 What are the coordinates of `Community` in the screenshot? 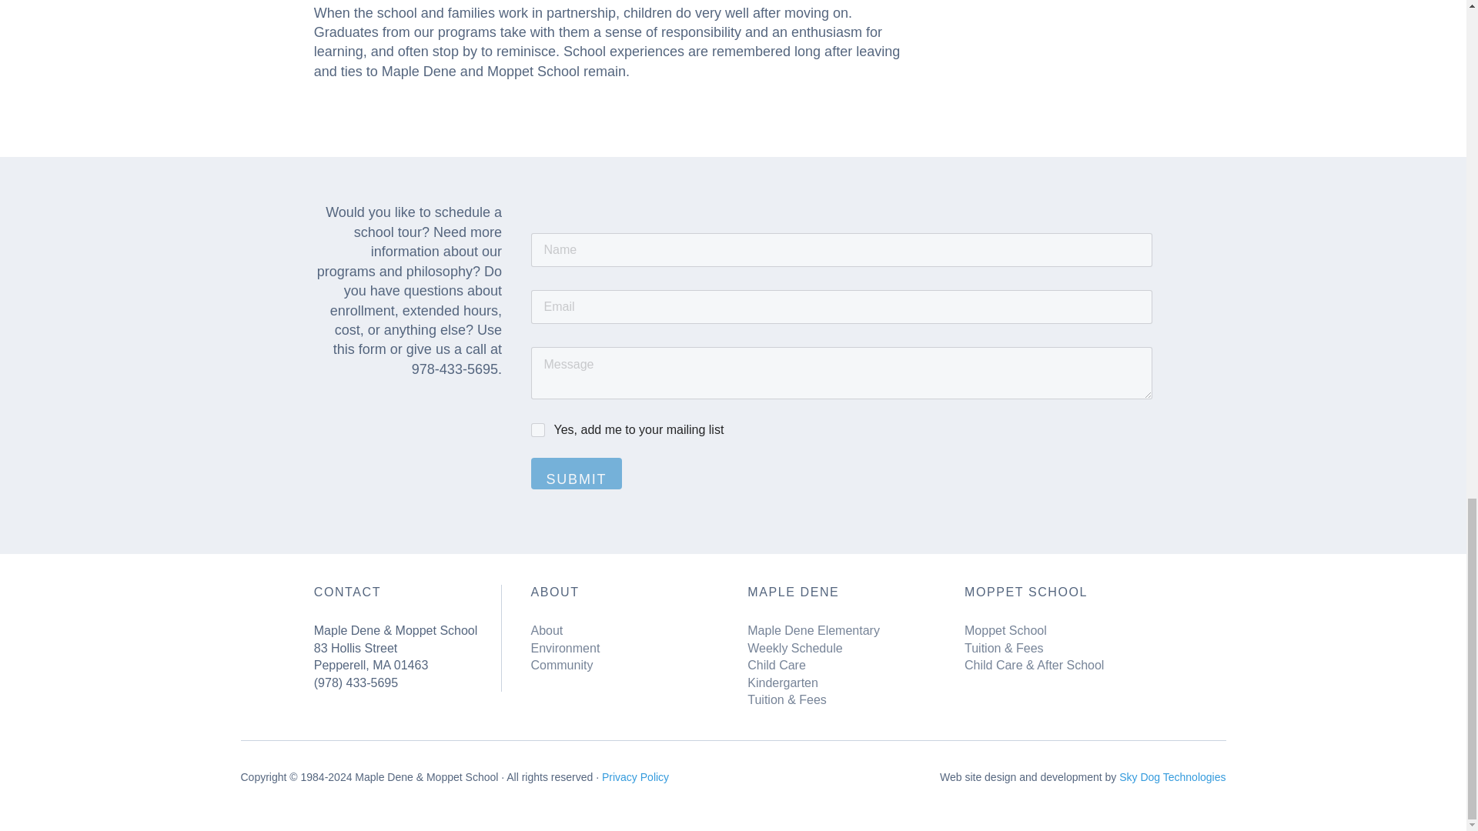 It's located at (562, 665).